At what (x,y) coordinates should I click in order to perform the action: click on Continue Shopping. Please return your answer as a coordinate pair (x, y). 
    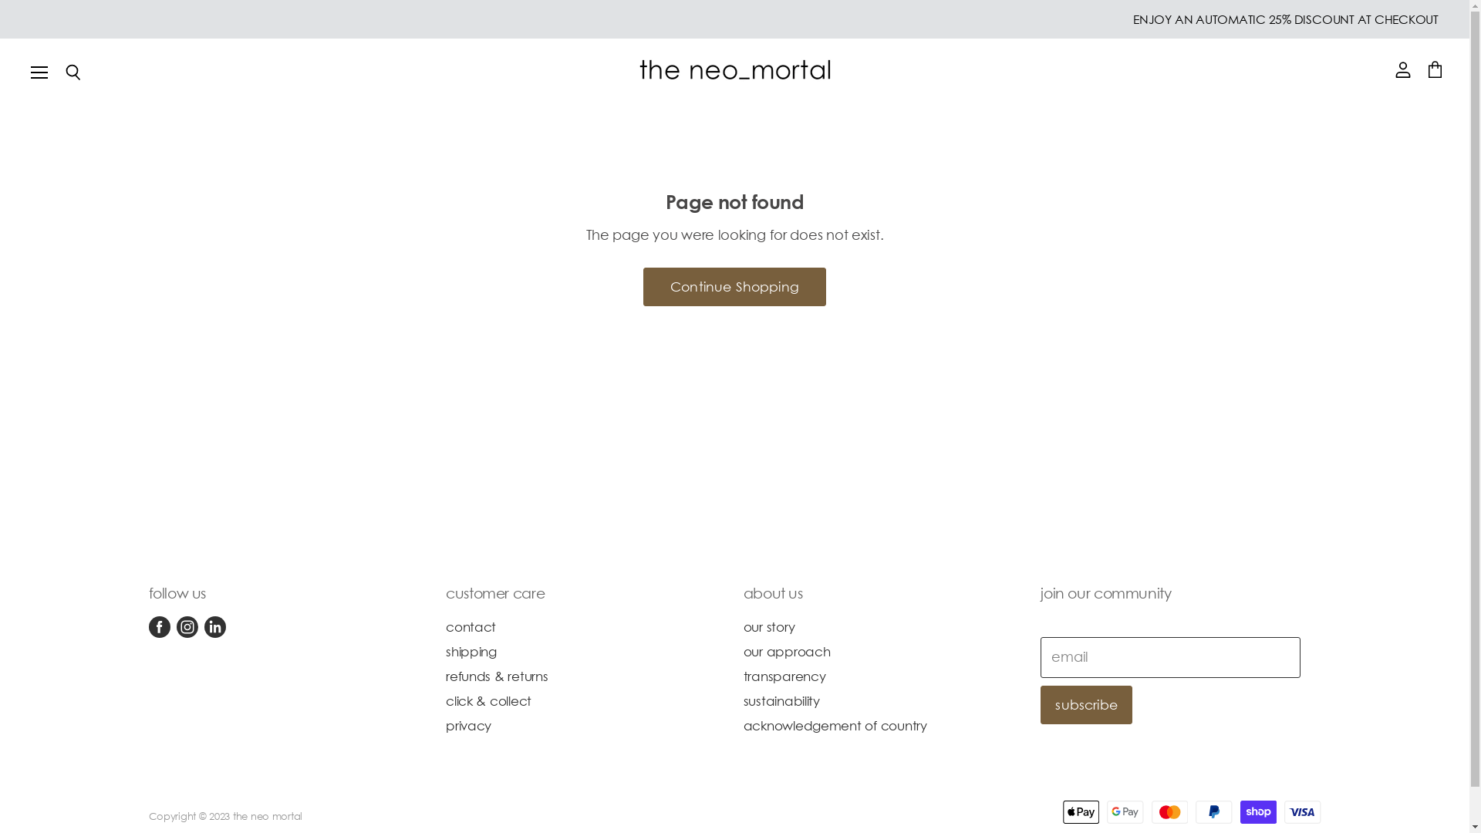
    Looking at the image, I should click on (734, 287).